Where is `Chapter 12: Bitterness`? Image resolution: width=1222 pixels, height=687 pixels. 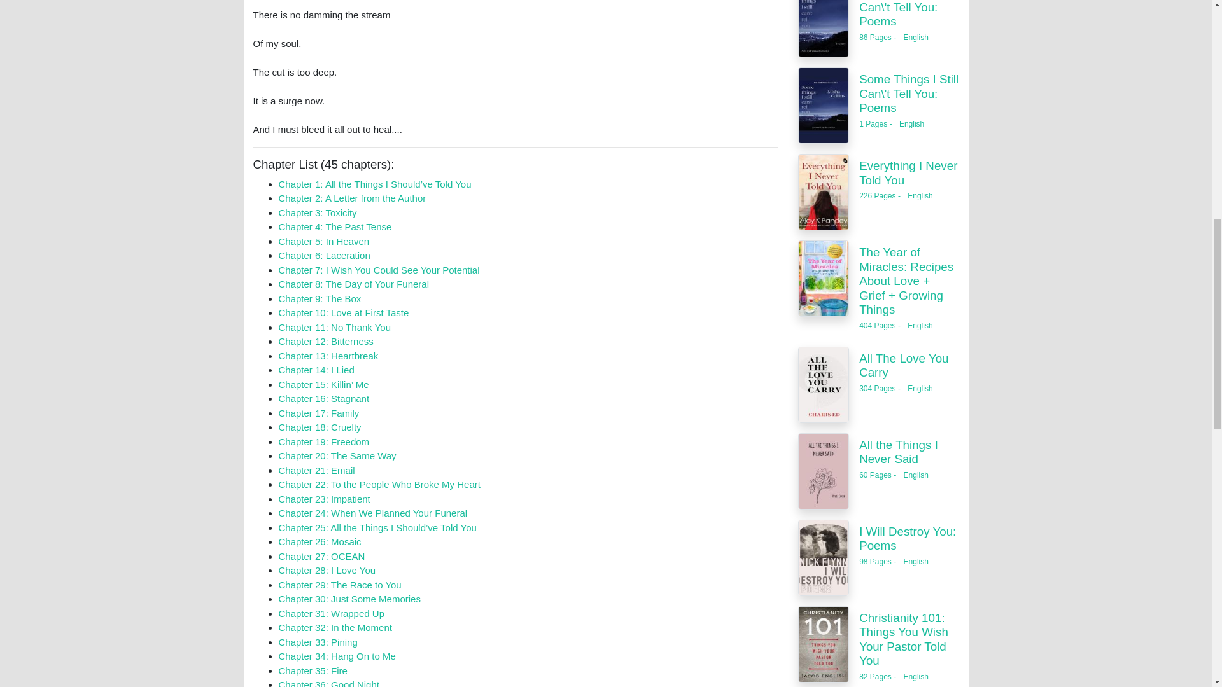
Chapter 12: Bitterness is located at coordinates (326, 341).